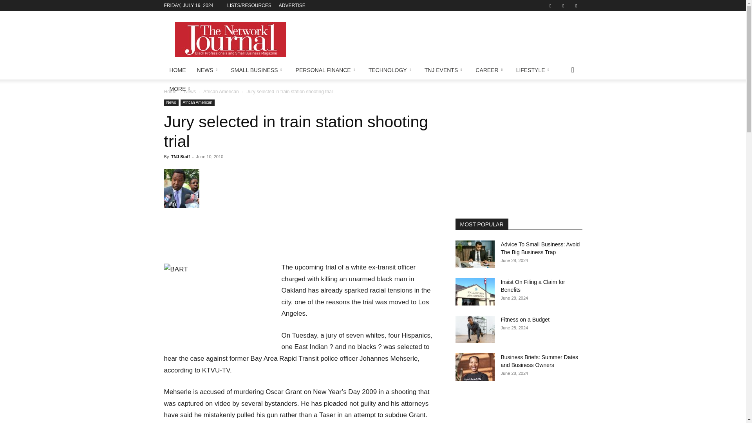 This screenshot has width=752, height=423. What do you see at coordinates (439, 39) in the screenshot?
I see `Advertisement` at bounding box center [439, 39].